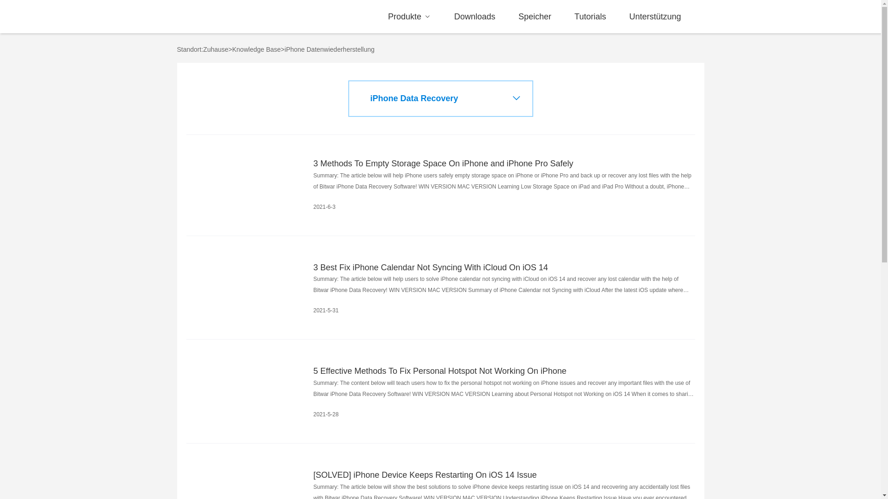 The image size is (888, 499). I want to click on 3 Best Fix iPhone Calendar Not Syncing With iCloud On iOS 14, so click(504, 268).